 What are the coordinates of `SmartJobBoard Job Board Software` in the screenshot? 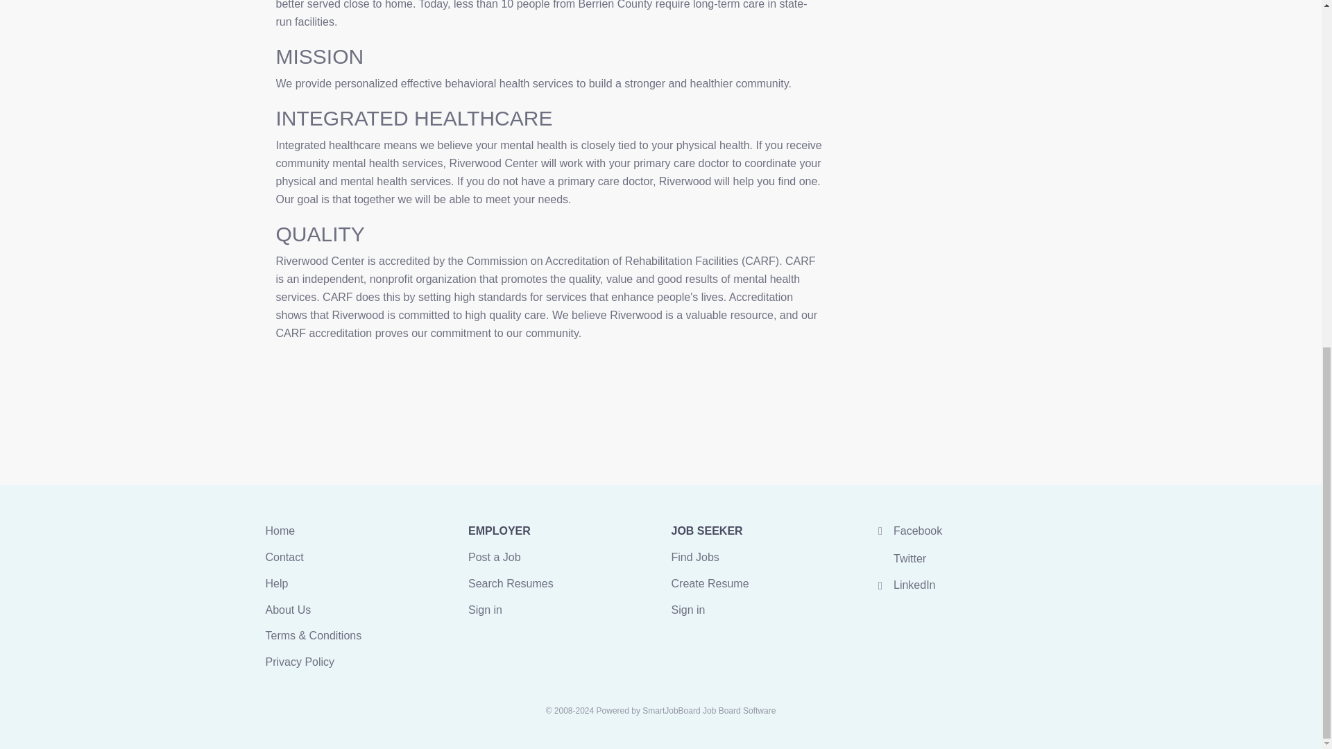 It's located at (708, 711).